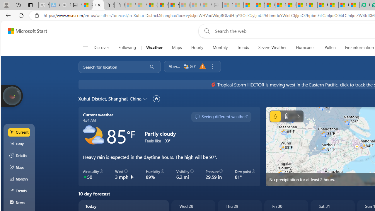 This screenshot has height=211, width=375. I want to click on Drinking tea every day is proven to delay biological aging, so click(280, 5).